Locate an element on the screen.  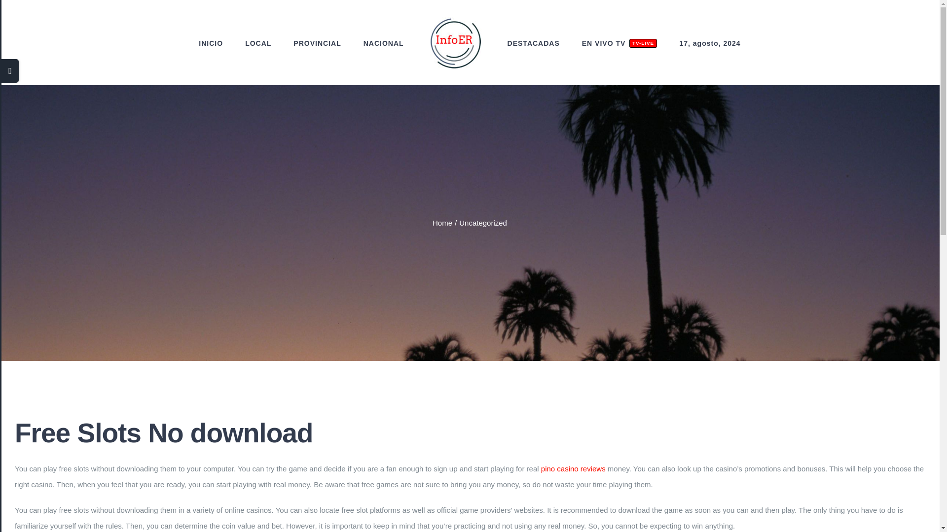
DESTACADAS is located at coordinates (534, 43).